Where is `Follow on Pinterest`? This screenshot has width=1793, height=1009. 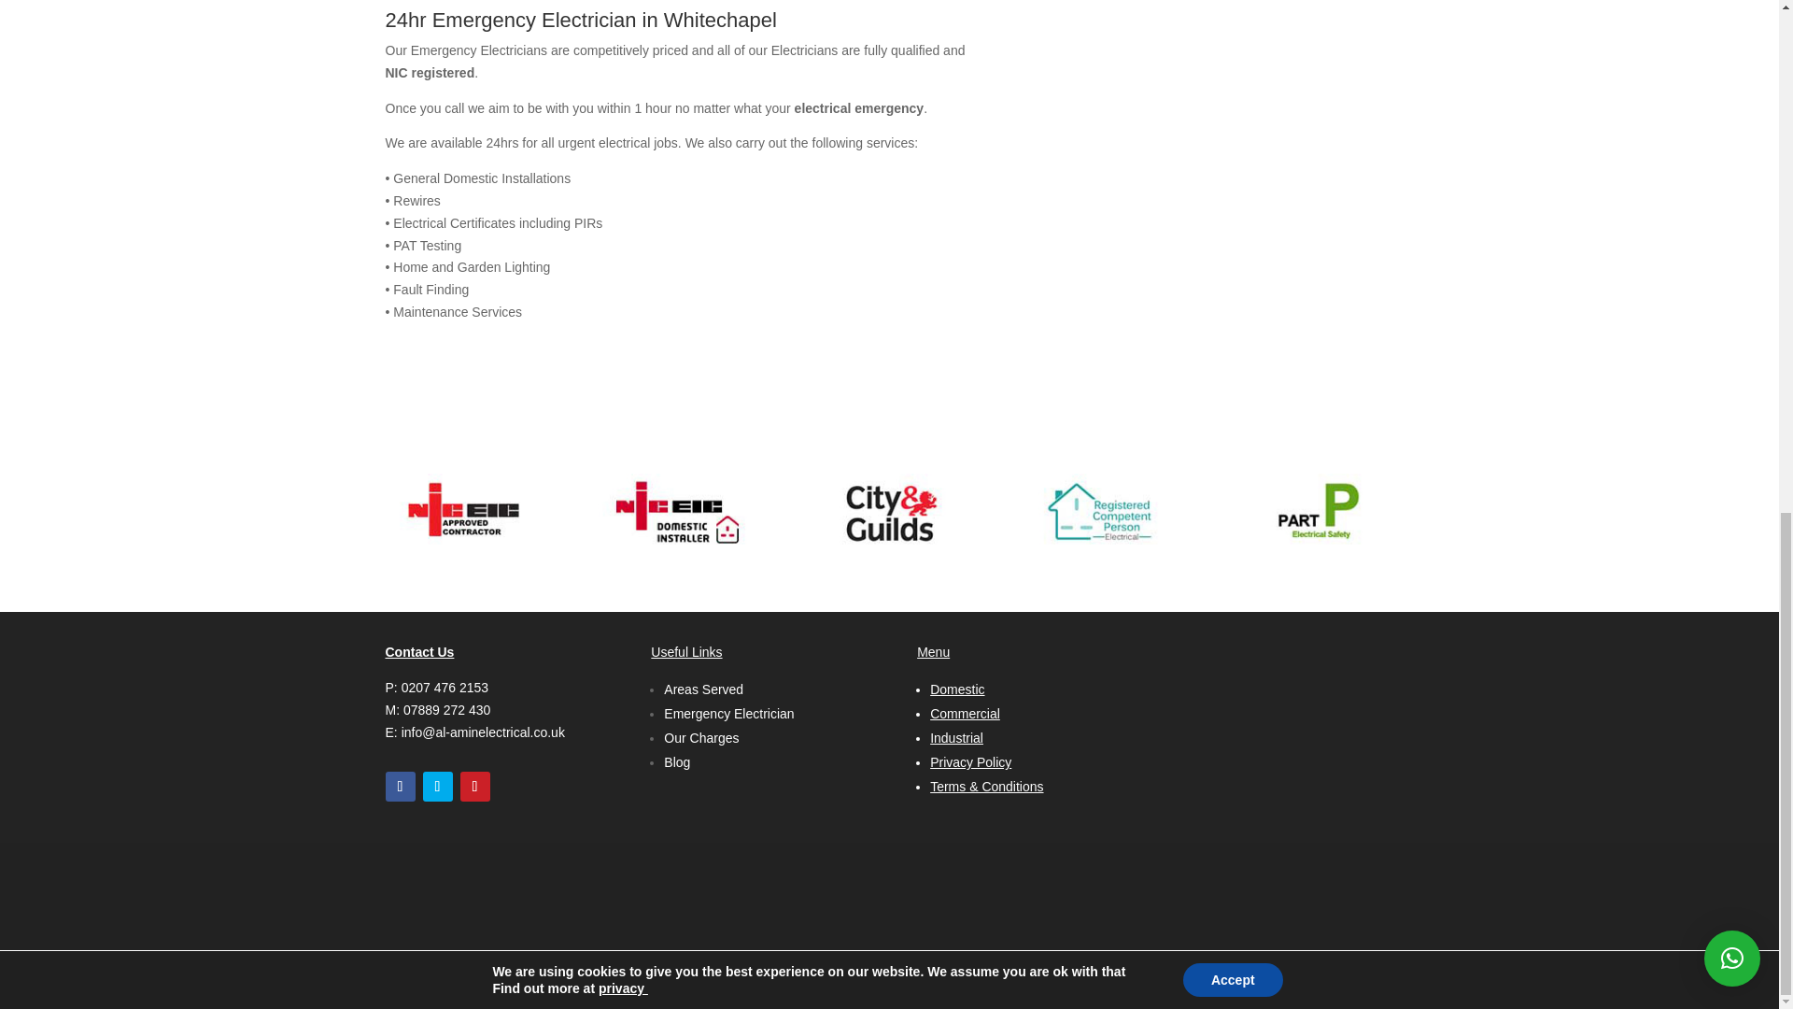 Follow on Pinterest is located at coordinates (474, 787).